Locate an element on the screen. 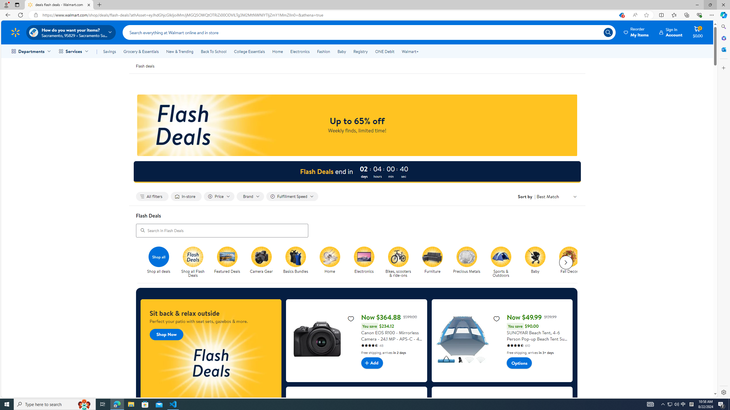 Image resolution: width=730 pixels, height=410 pixels. Sort by Best Match is located at coordinates (557, 196).